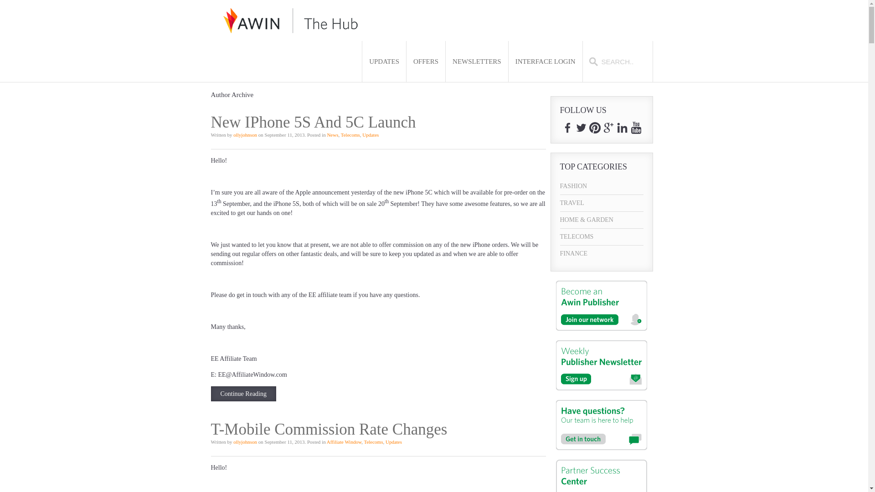  Describe the element at coordinates (245, 135) in the screenshot. I see `ollyjohnson` at that location.